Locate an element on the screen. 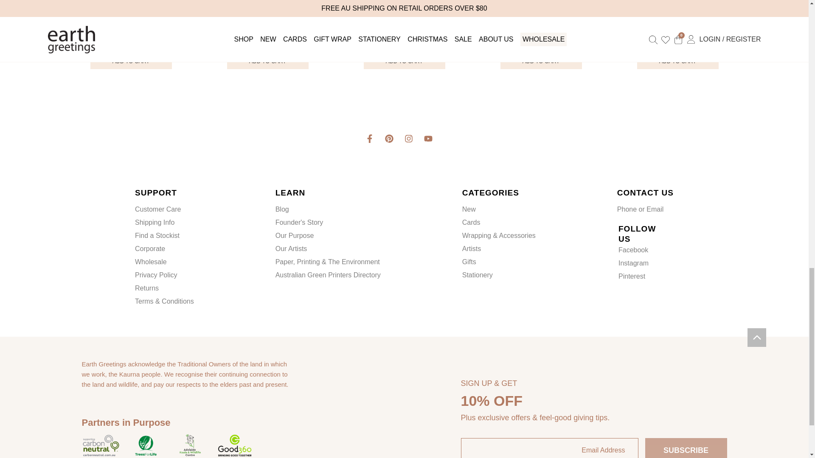 The height and width of the screenshot is (458, 815). Add Notebook Bundle - Our Mother The Sun to Cart is located at coordinates (541, 61).